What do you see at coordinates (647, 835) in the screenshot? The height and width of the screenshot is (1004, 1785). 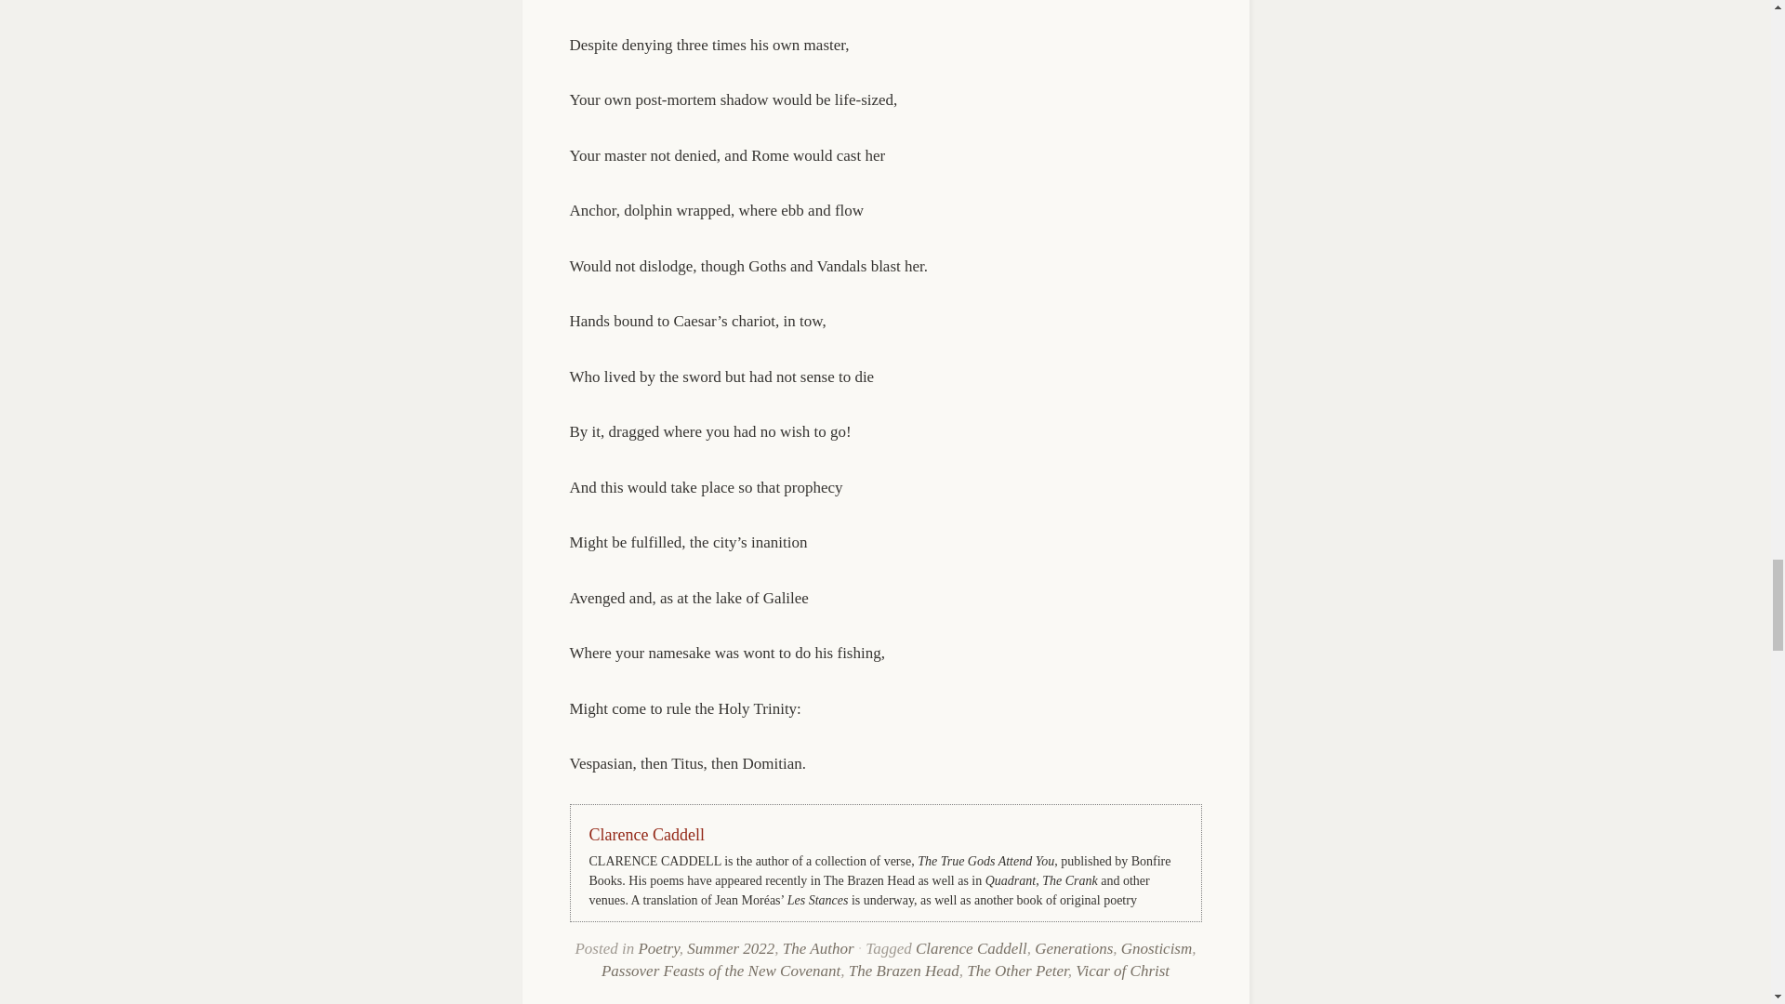 I see `Clarence Caddell` at bounding box center [647, 835].